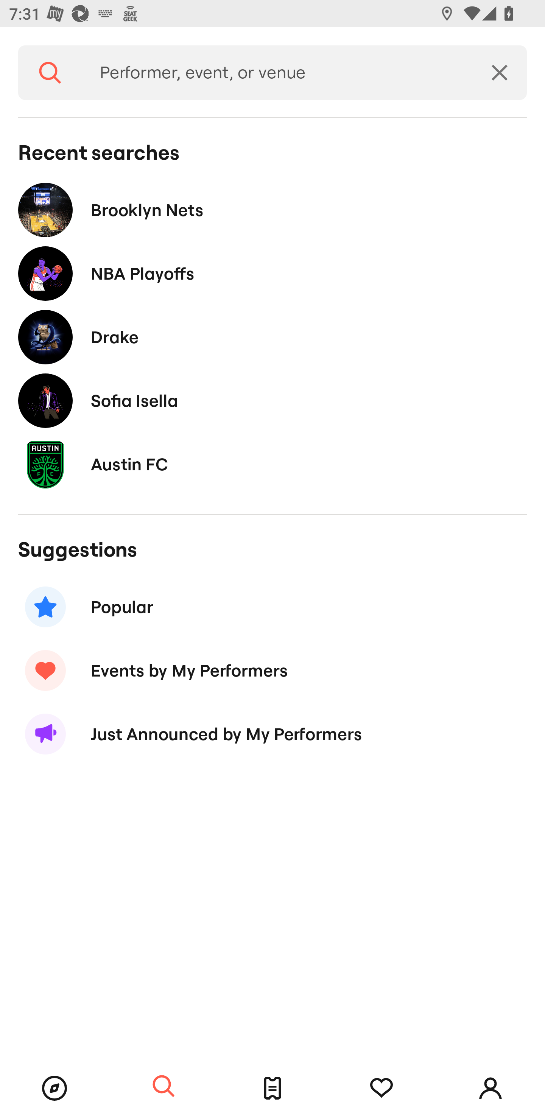 This screenshot has height=1120, width=545. Describe the element at coordinates (277, 73) in the screenshot. I see `Performer, event, or venue` at that location.